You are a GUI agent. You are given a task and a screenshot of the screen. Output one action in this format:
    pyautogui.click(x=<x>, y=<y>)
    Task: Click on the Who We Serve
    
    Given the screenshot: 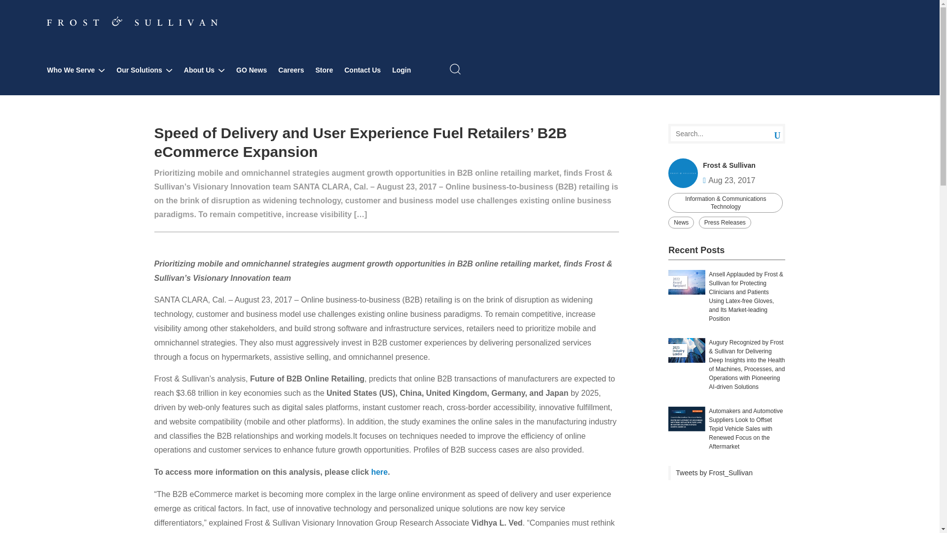 What is the action you would take?
    pyautogui.click(x=76, y=70)
    